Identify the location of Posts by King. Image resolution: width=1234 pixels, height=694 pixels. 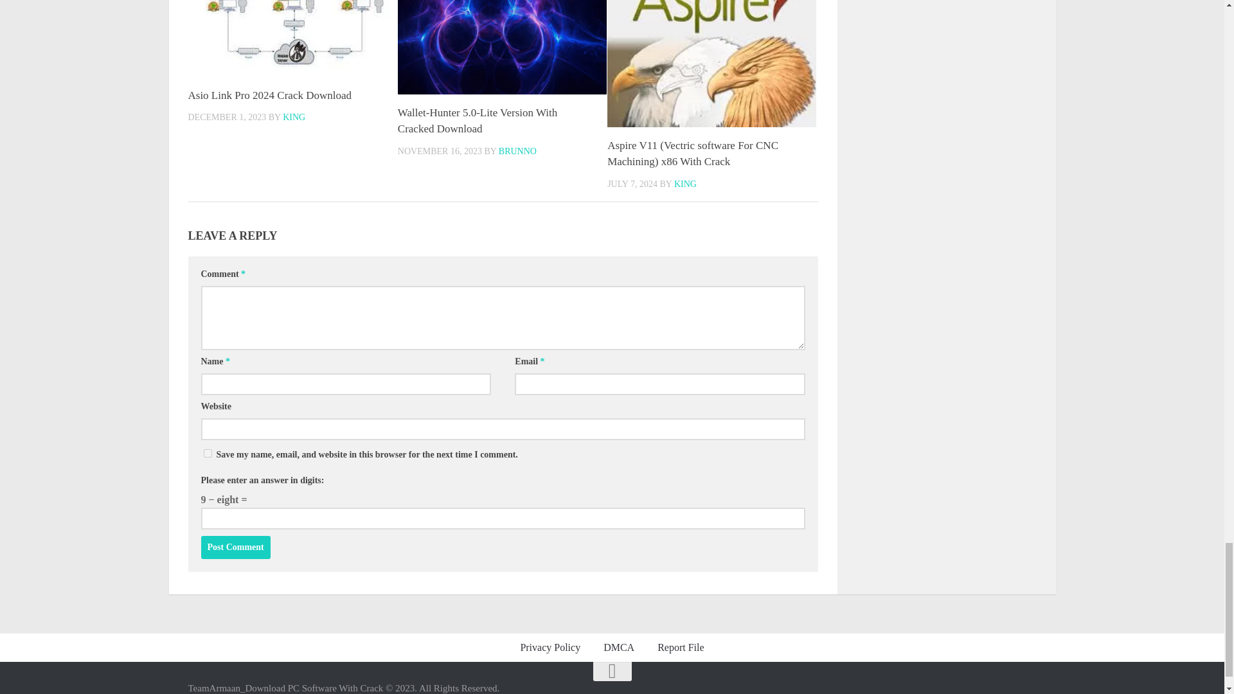
(293, 117).